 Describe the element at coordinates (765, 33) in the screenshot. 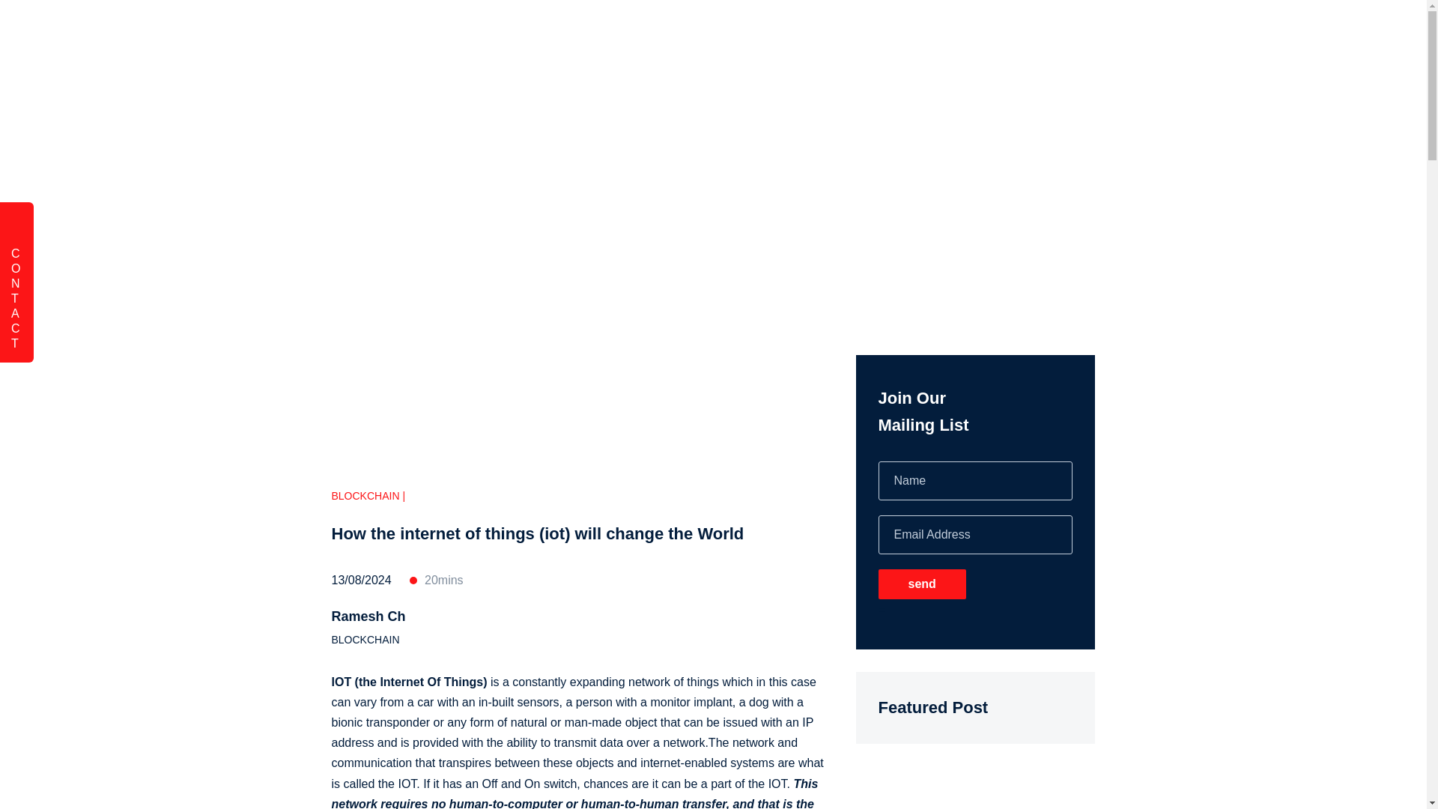

I see `Technology` at that location.